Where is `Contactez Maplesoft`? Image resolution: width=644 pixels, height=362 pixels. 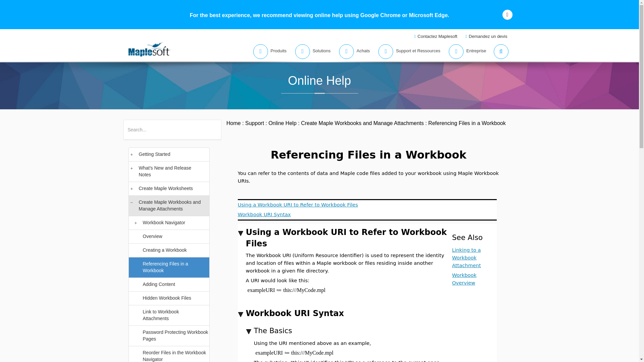 Contactez Maplesoft is located at coordinates (437, 36).